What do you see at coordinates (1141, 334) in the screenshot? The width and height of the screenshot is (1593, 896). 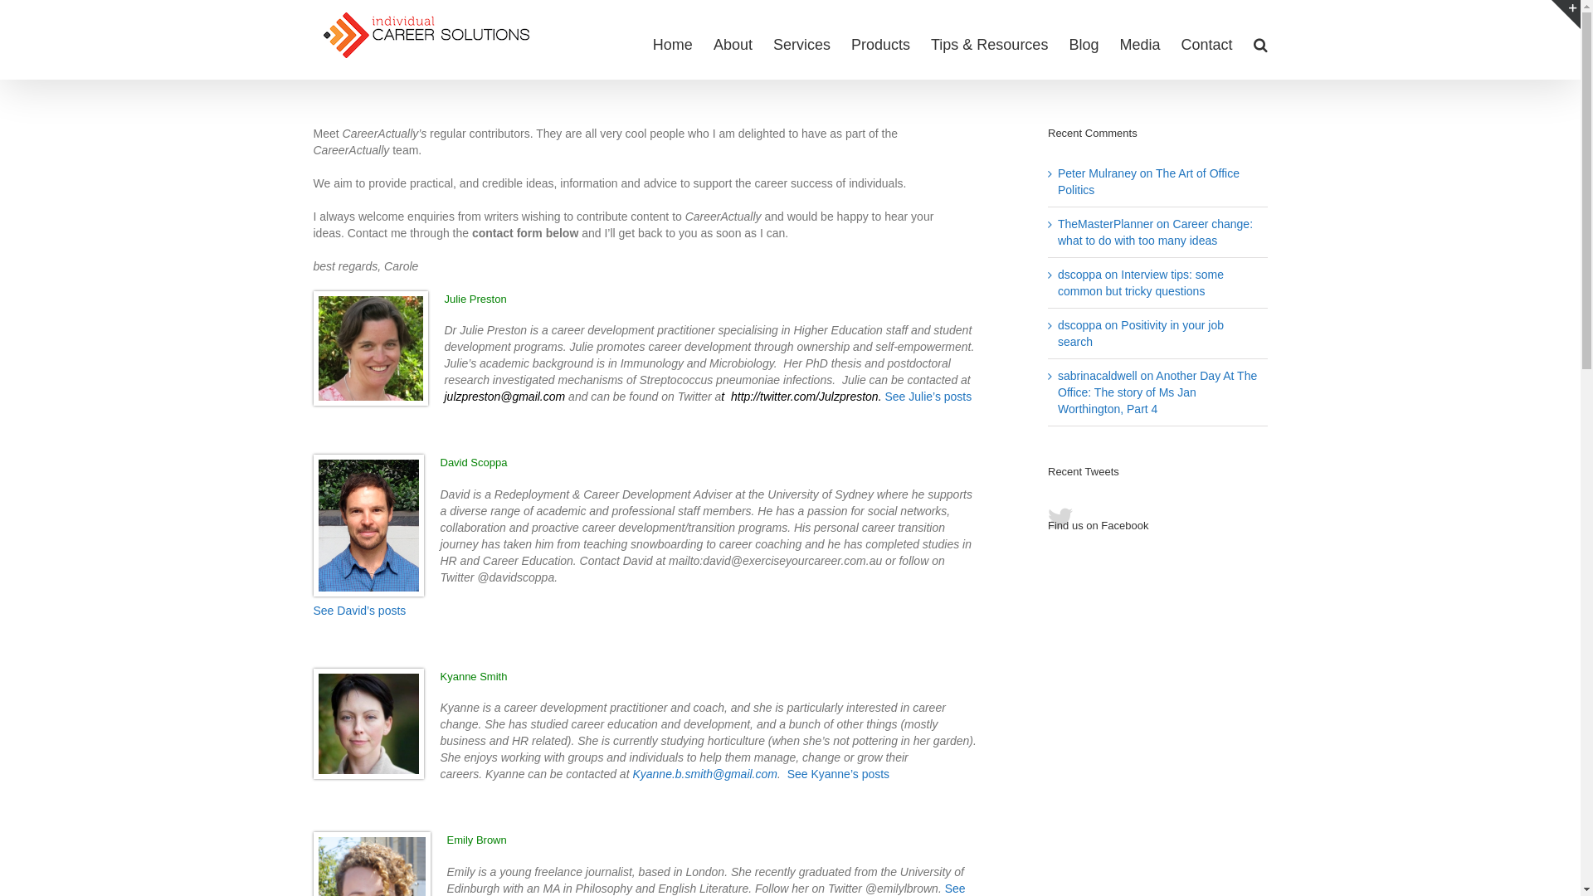 I see `Positivity in your job search` at bounding box center [1141, 334].